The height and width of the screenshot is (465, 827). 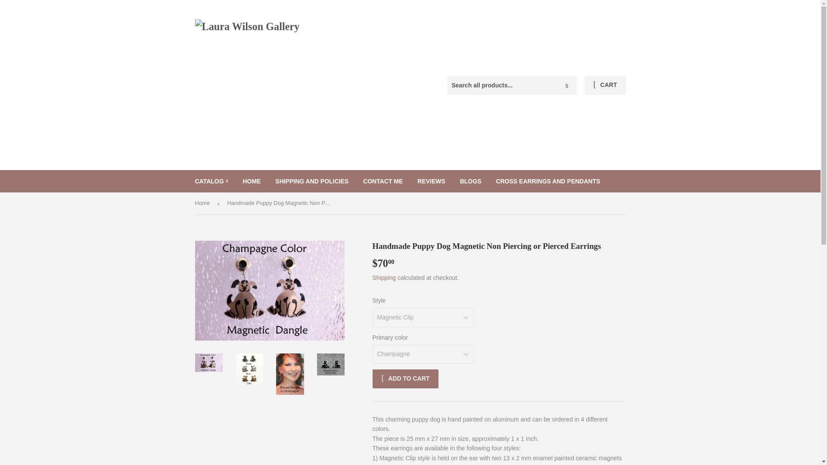 What do you see at coordinates (211, 181) in the screenshot?
I see `CATALOG` at bounding box center [211, 181].